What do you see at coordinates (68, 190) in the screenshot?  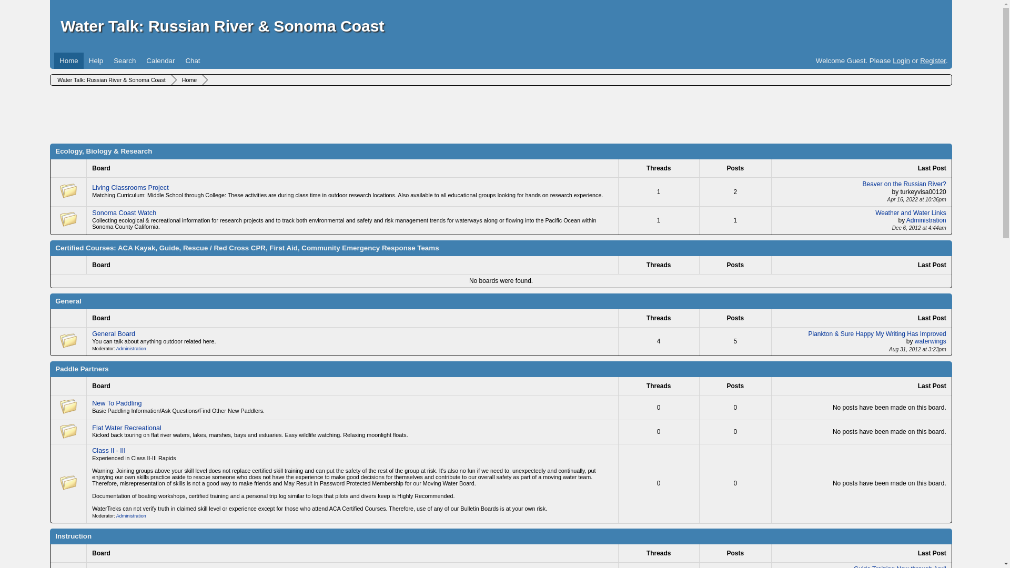 I see `No New Posts` at bounding box center [68, 190].